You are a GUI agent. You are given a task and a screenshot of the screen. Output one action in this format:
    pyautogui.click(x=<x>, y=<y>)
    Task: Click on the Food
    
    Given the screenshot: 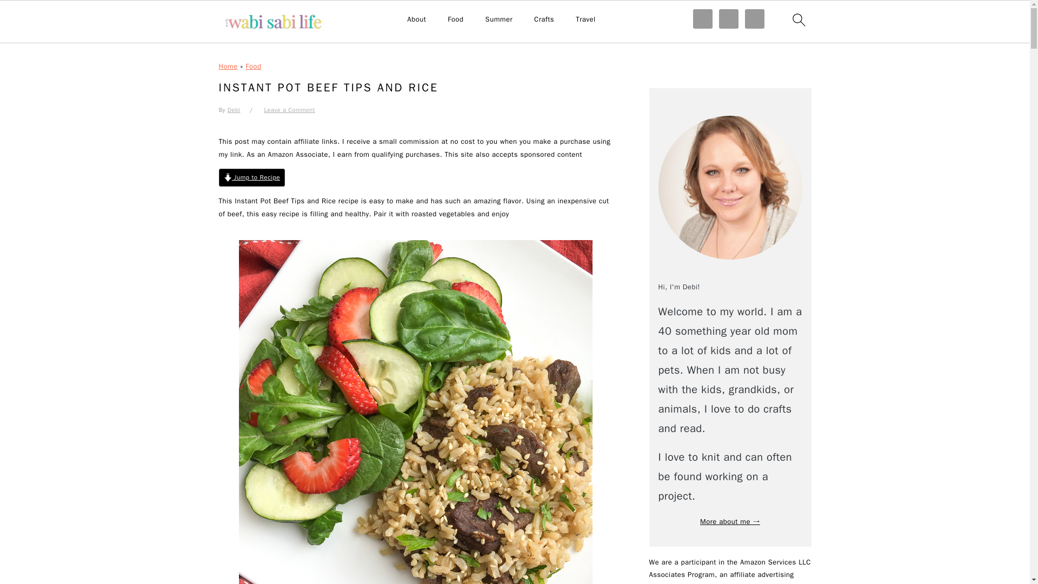 What is the action you would take?
    pyautogui.click(x=455, y=19)
    